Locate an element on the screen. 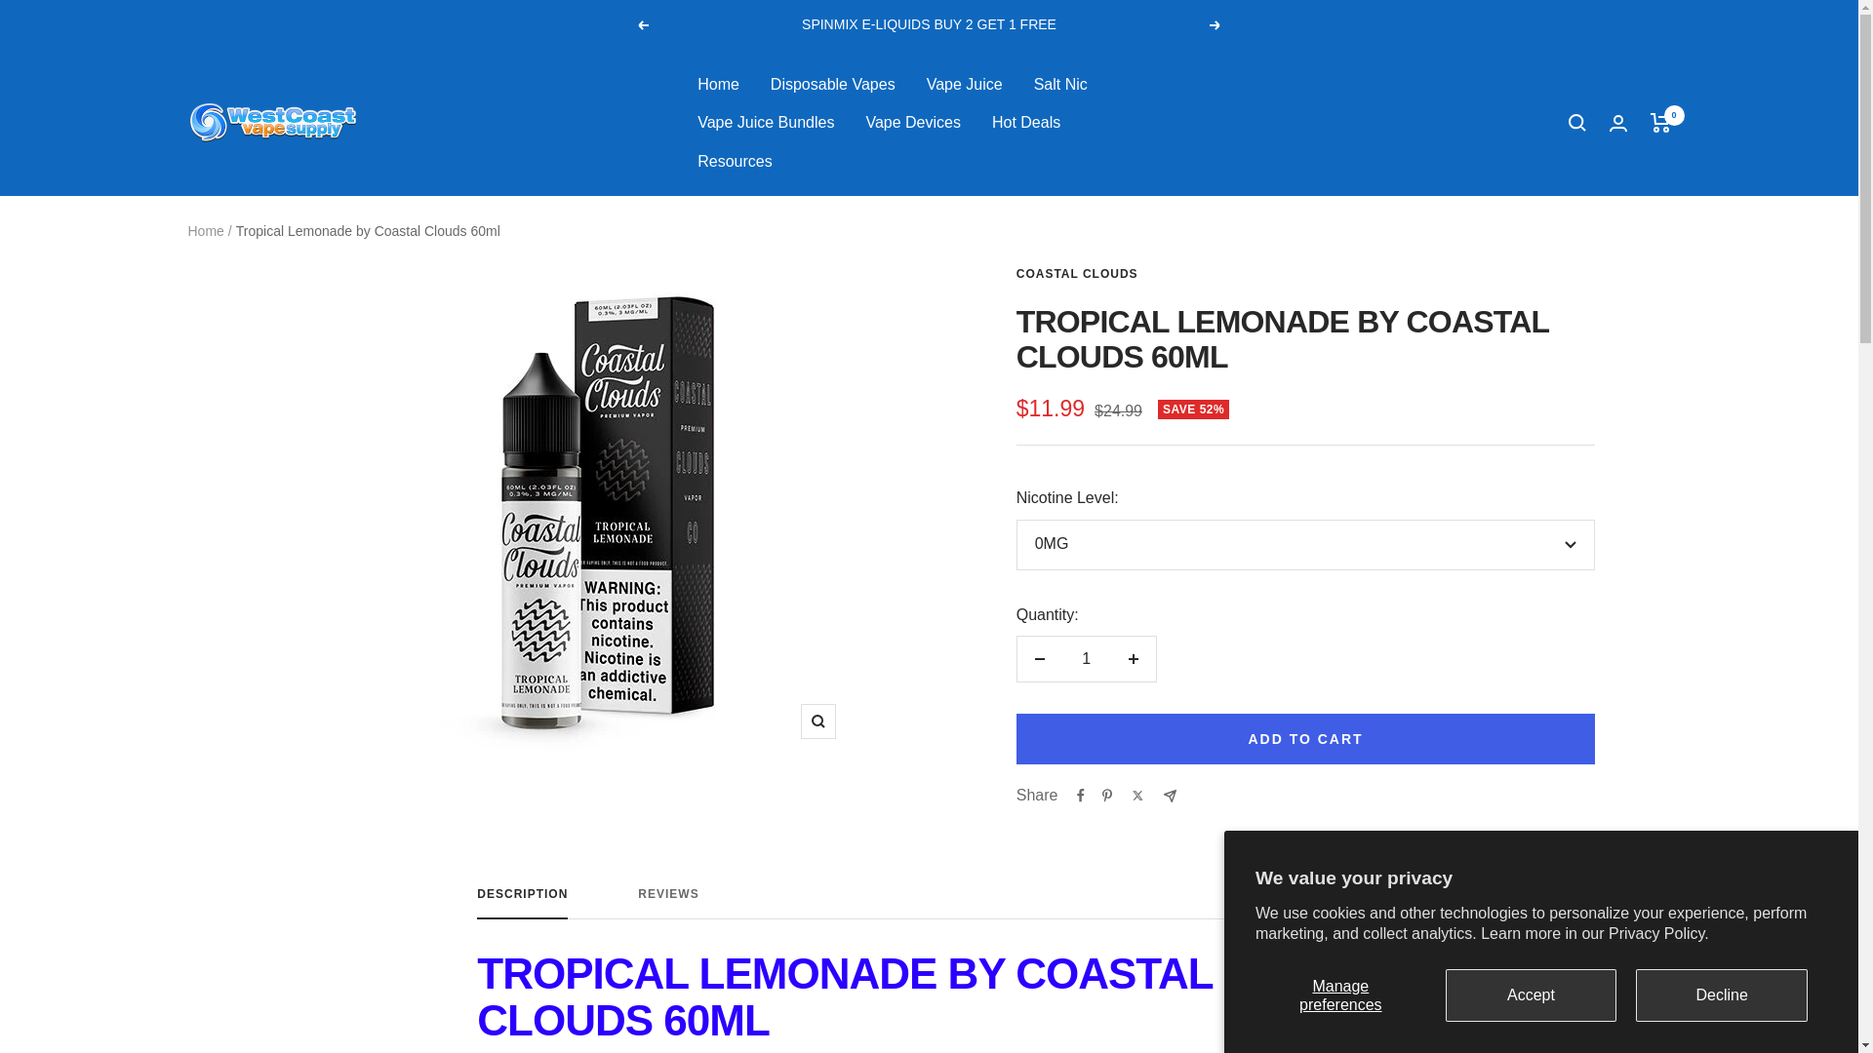 This screenshot has width=1873, height=1053. Accept is located at coordinates (832, 85).